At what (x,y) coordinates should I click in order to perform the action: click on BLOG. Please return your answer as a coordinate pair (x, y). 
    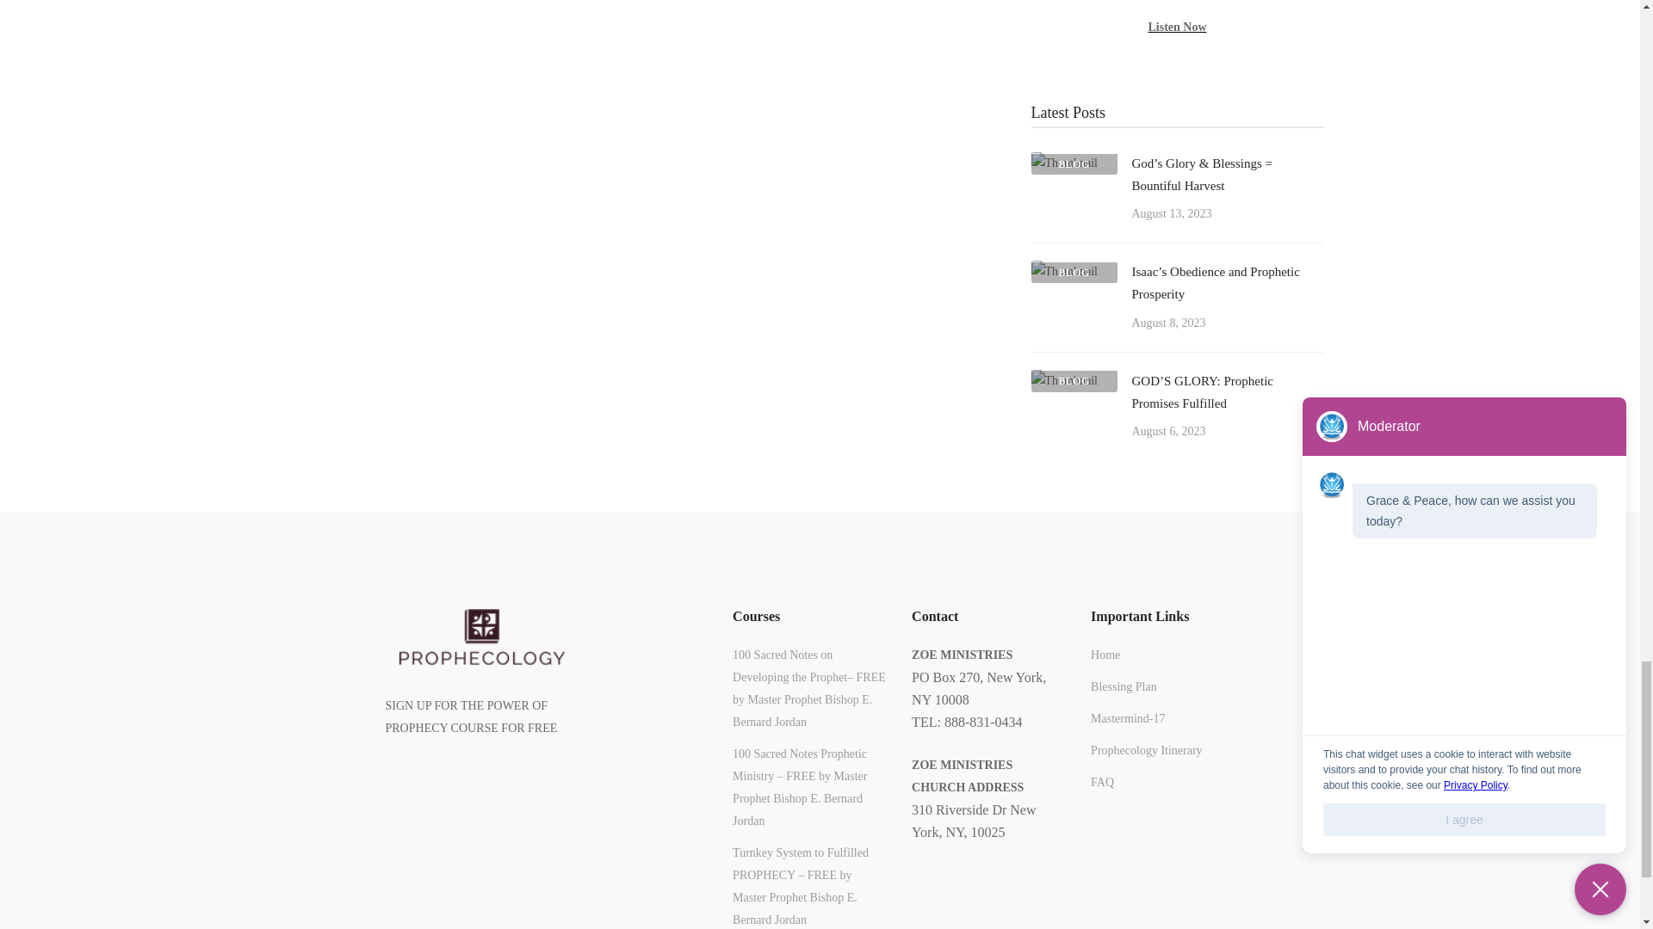
    Looking at the image, I should click on (1064, 380).